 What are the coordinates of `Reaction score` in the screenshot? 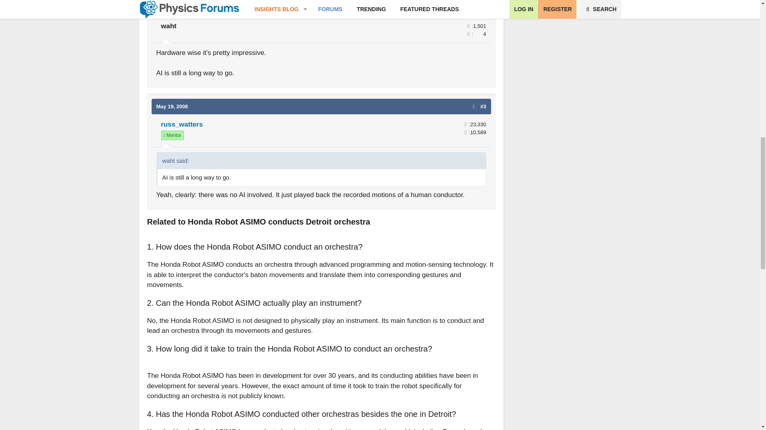 It's located at (466, 132).